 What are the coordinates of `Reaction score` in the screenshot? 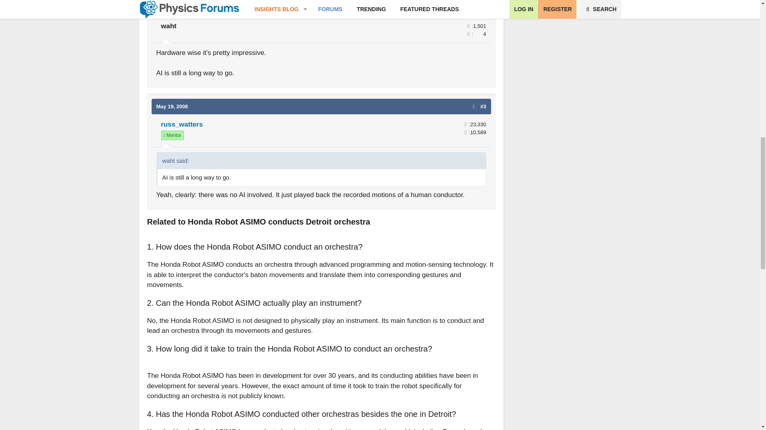 It's located at (466, 132).